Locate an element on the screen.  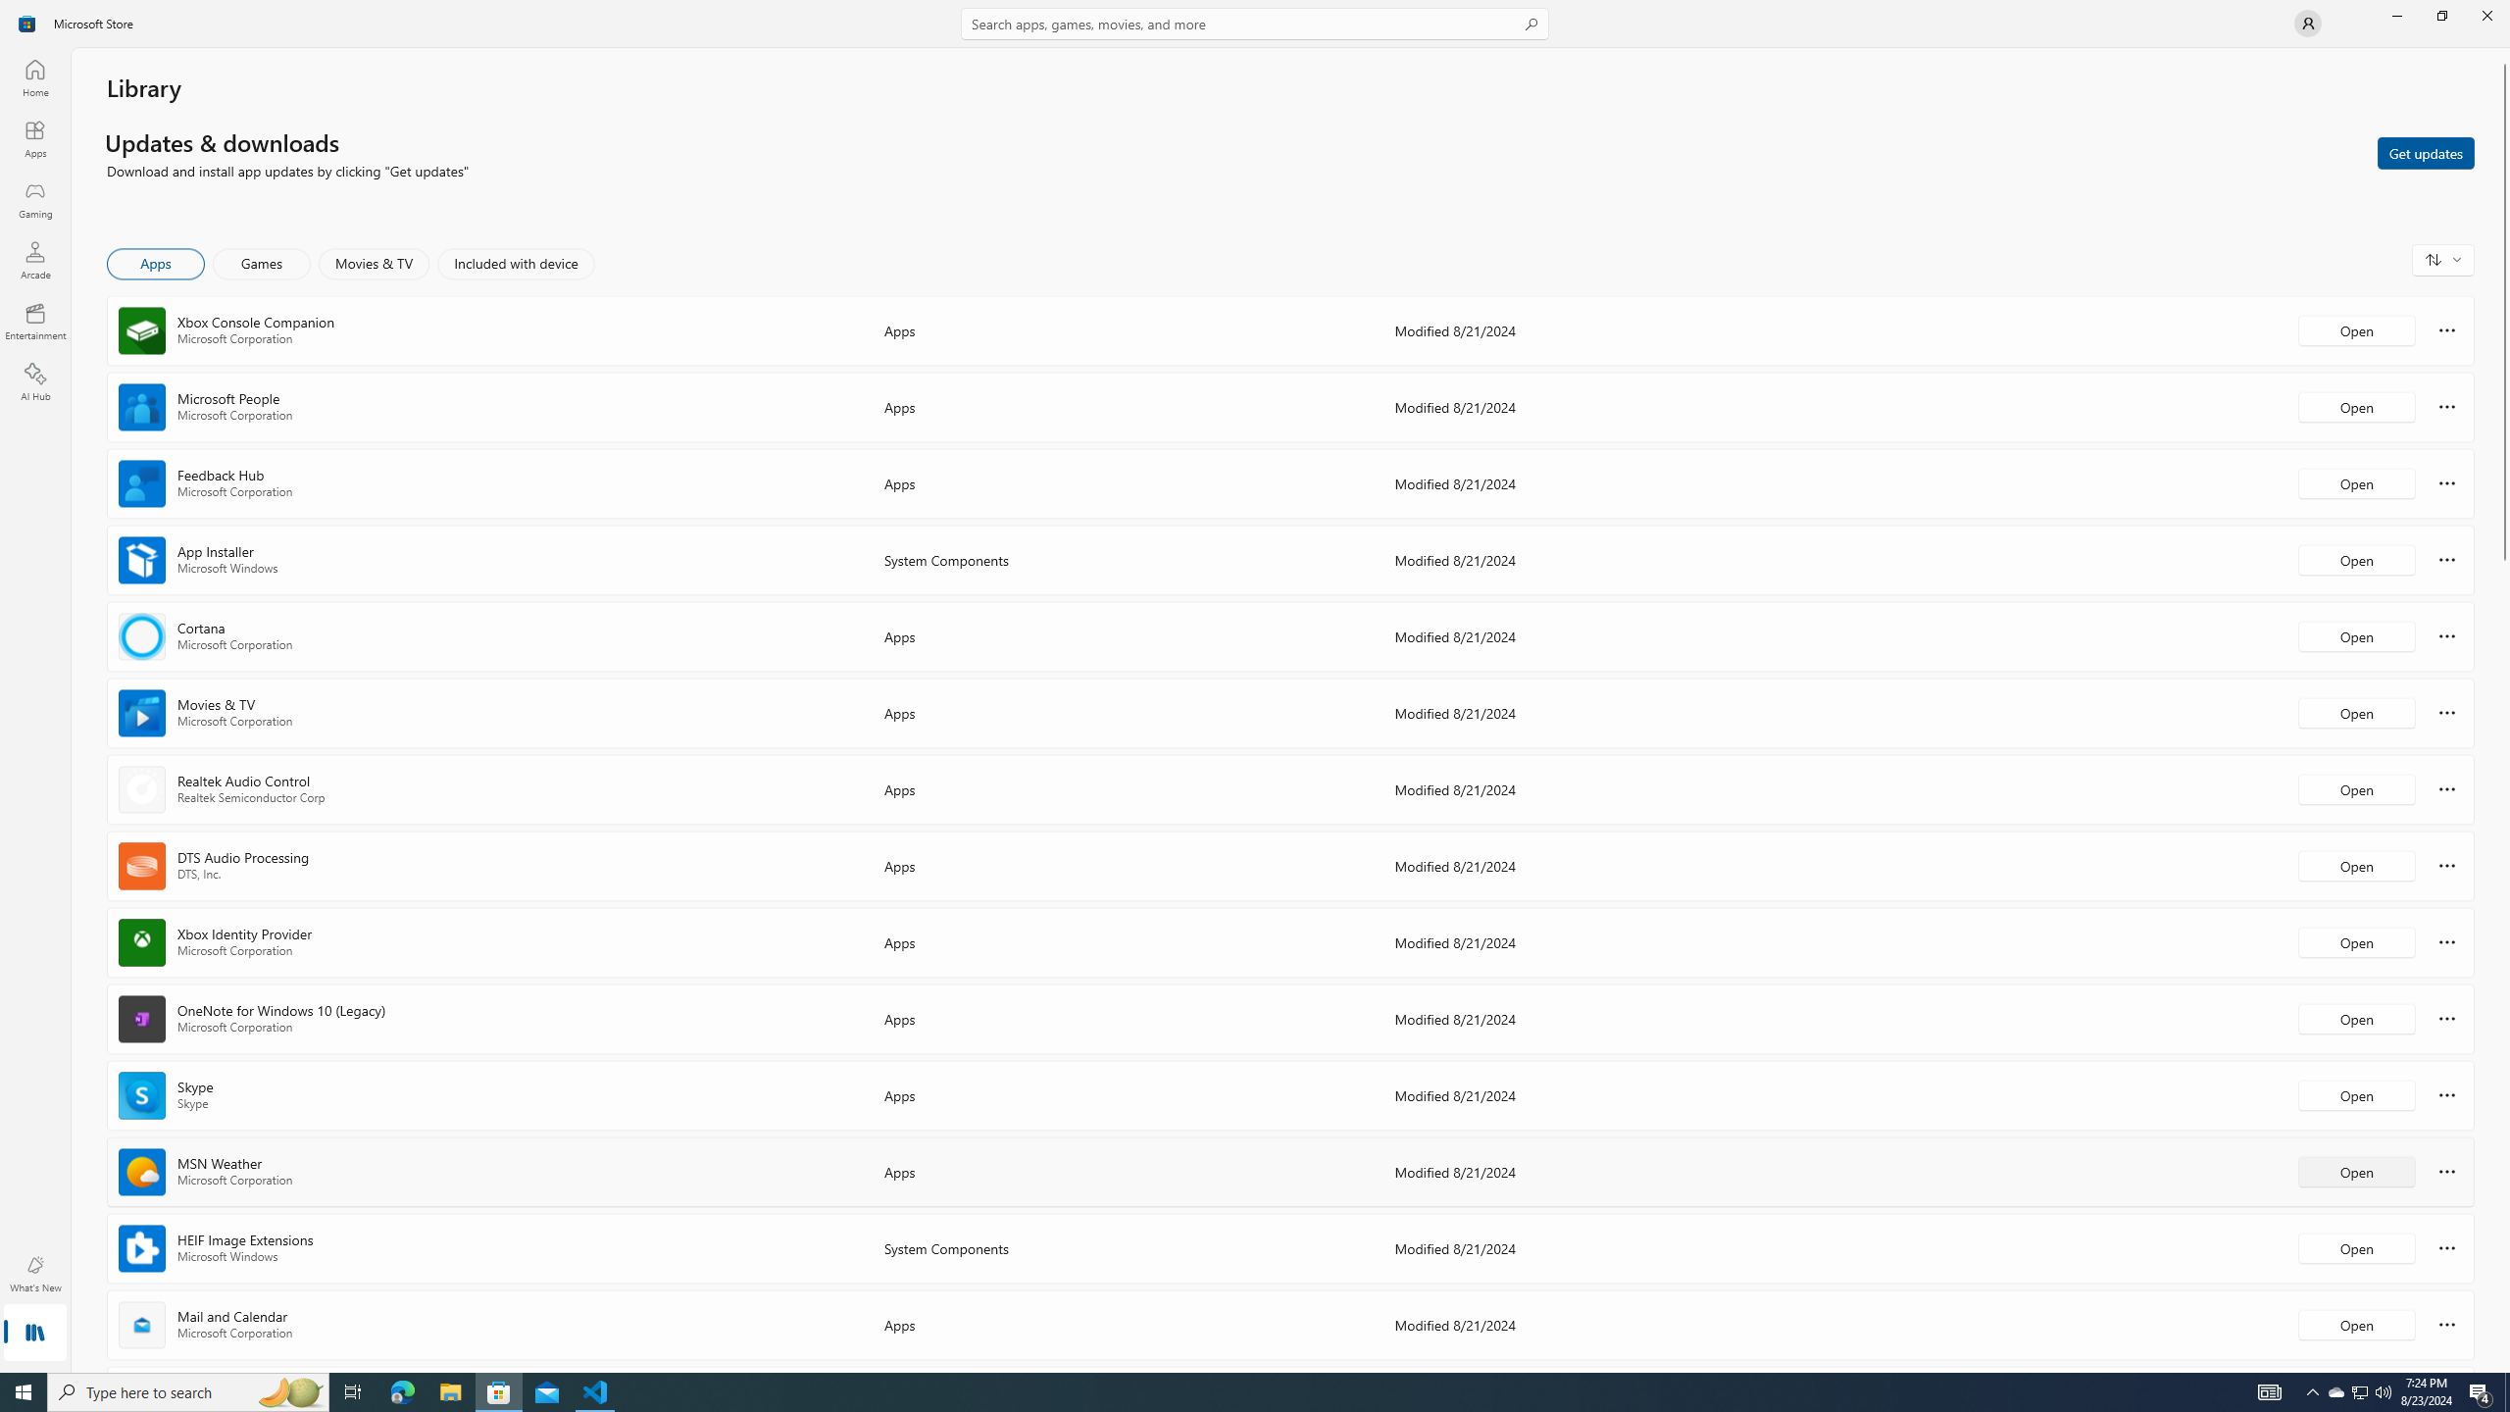
Sort and filter is located at coordinates (2443, 259).